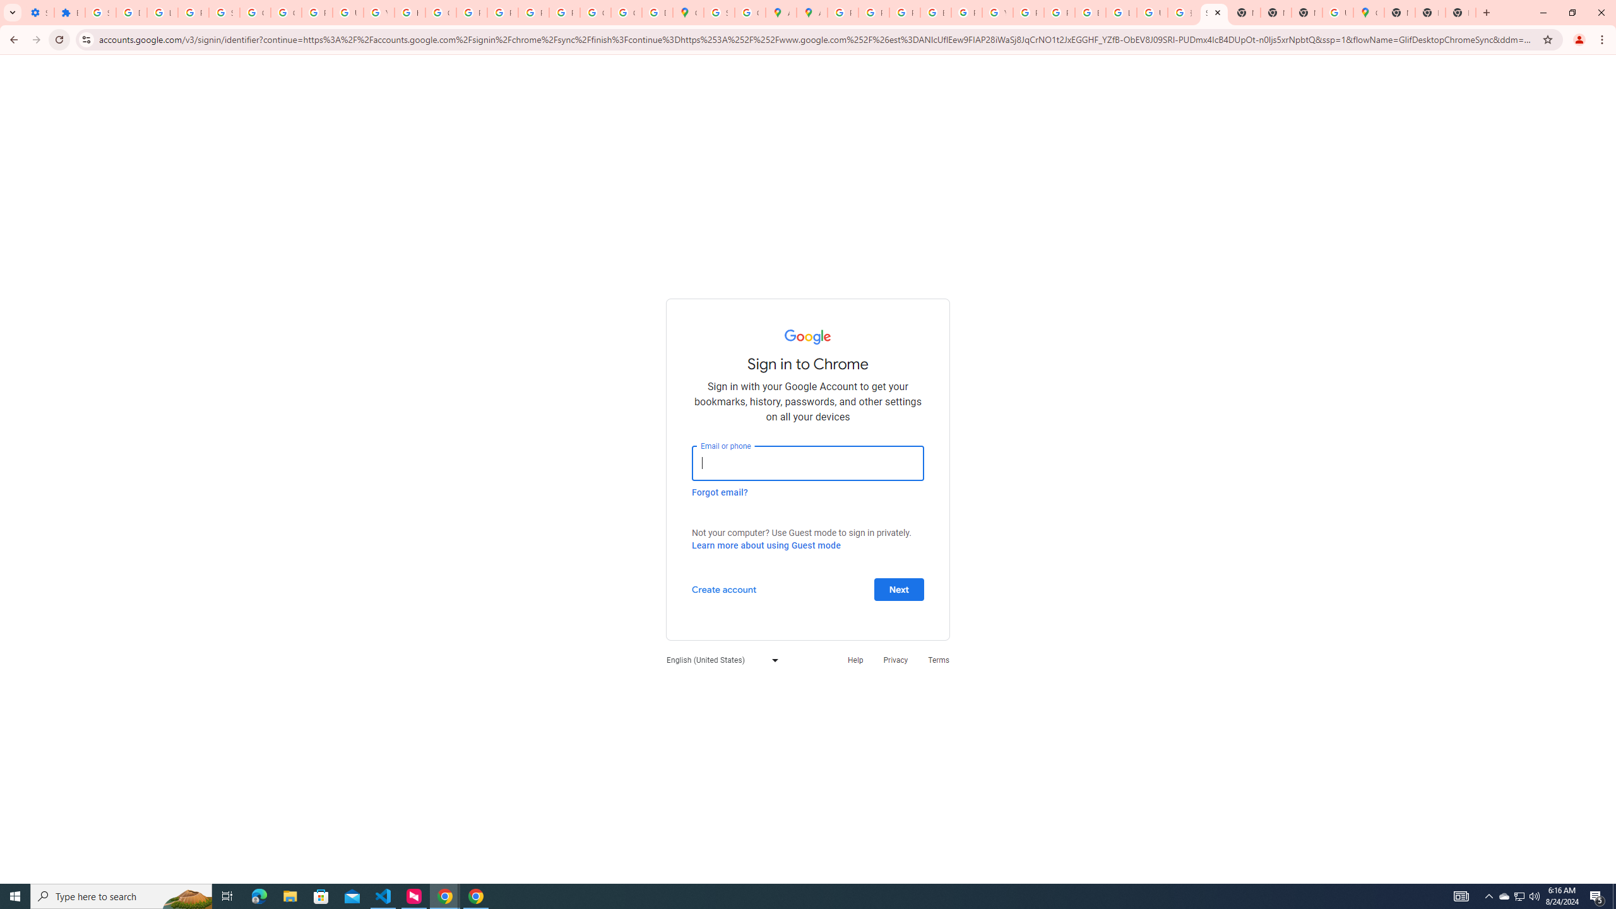  I want to click on Sign in - Google Accounts, so click(225, 13).